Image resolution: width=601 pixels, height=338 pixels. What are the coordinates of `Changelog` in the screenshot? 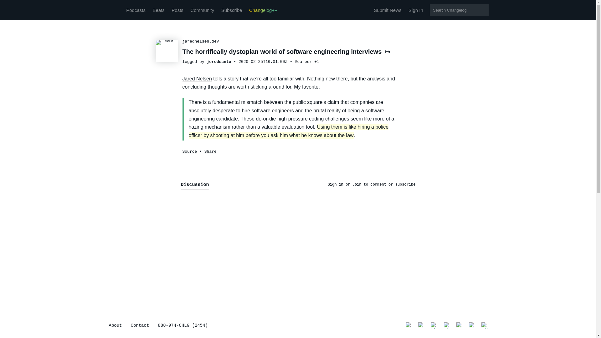 It's located at (113, 10).